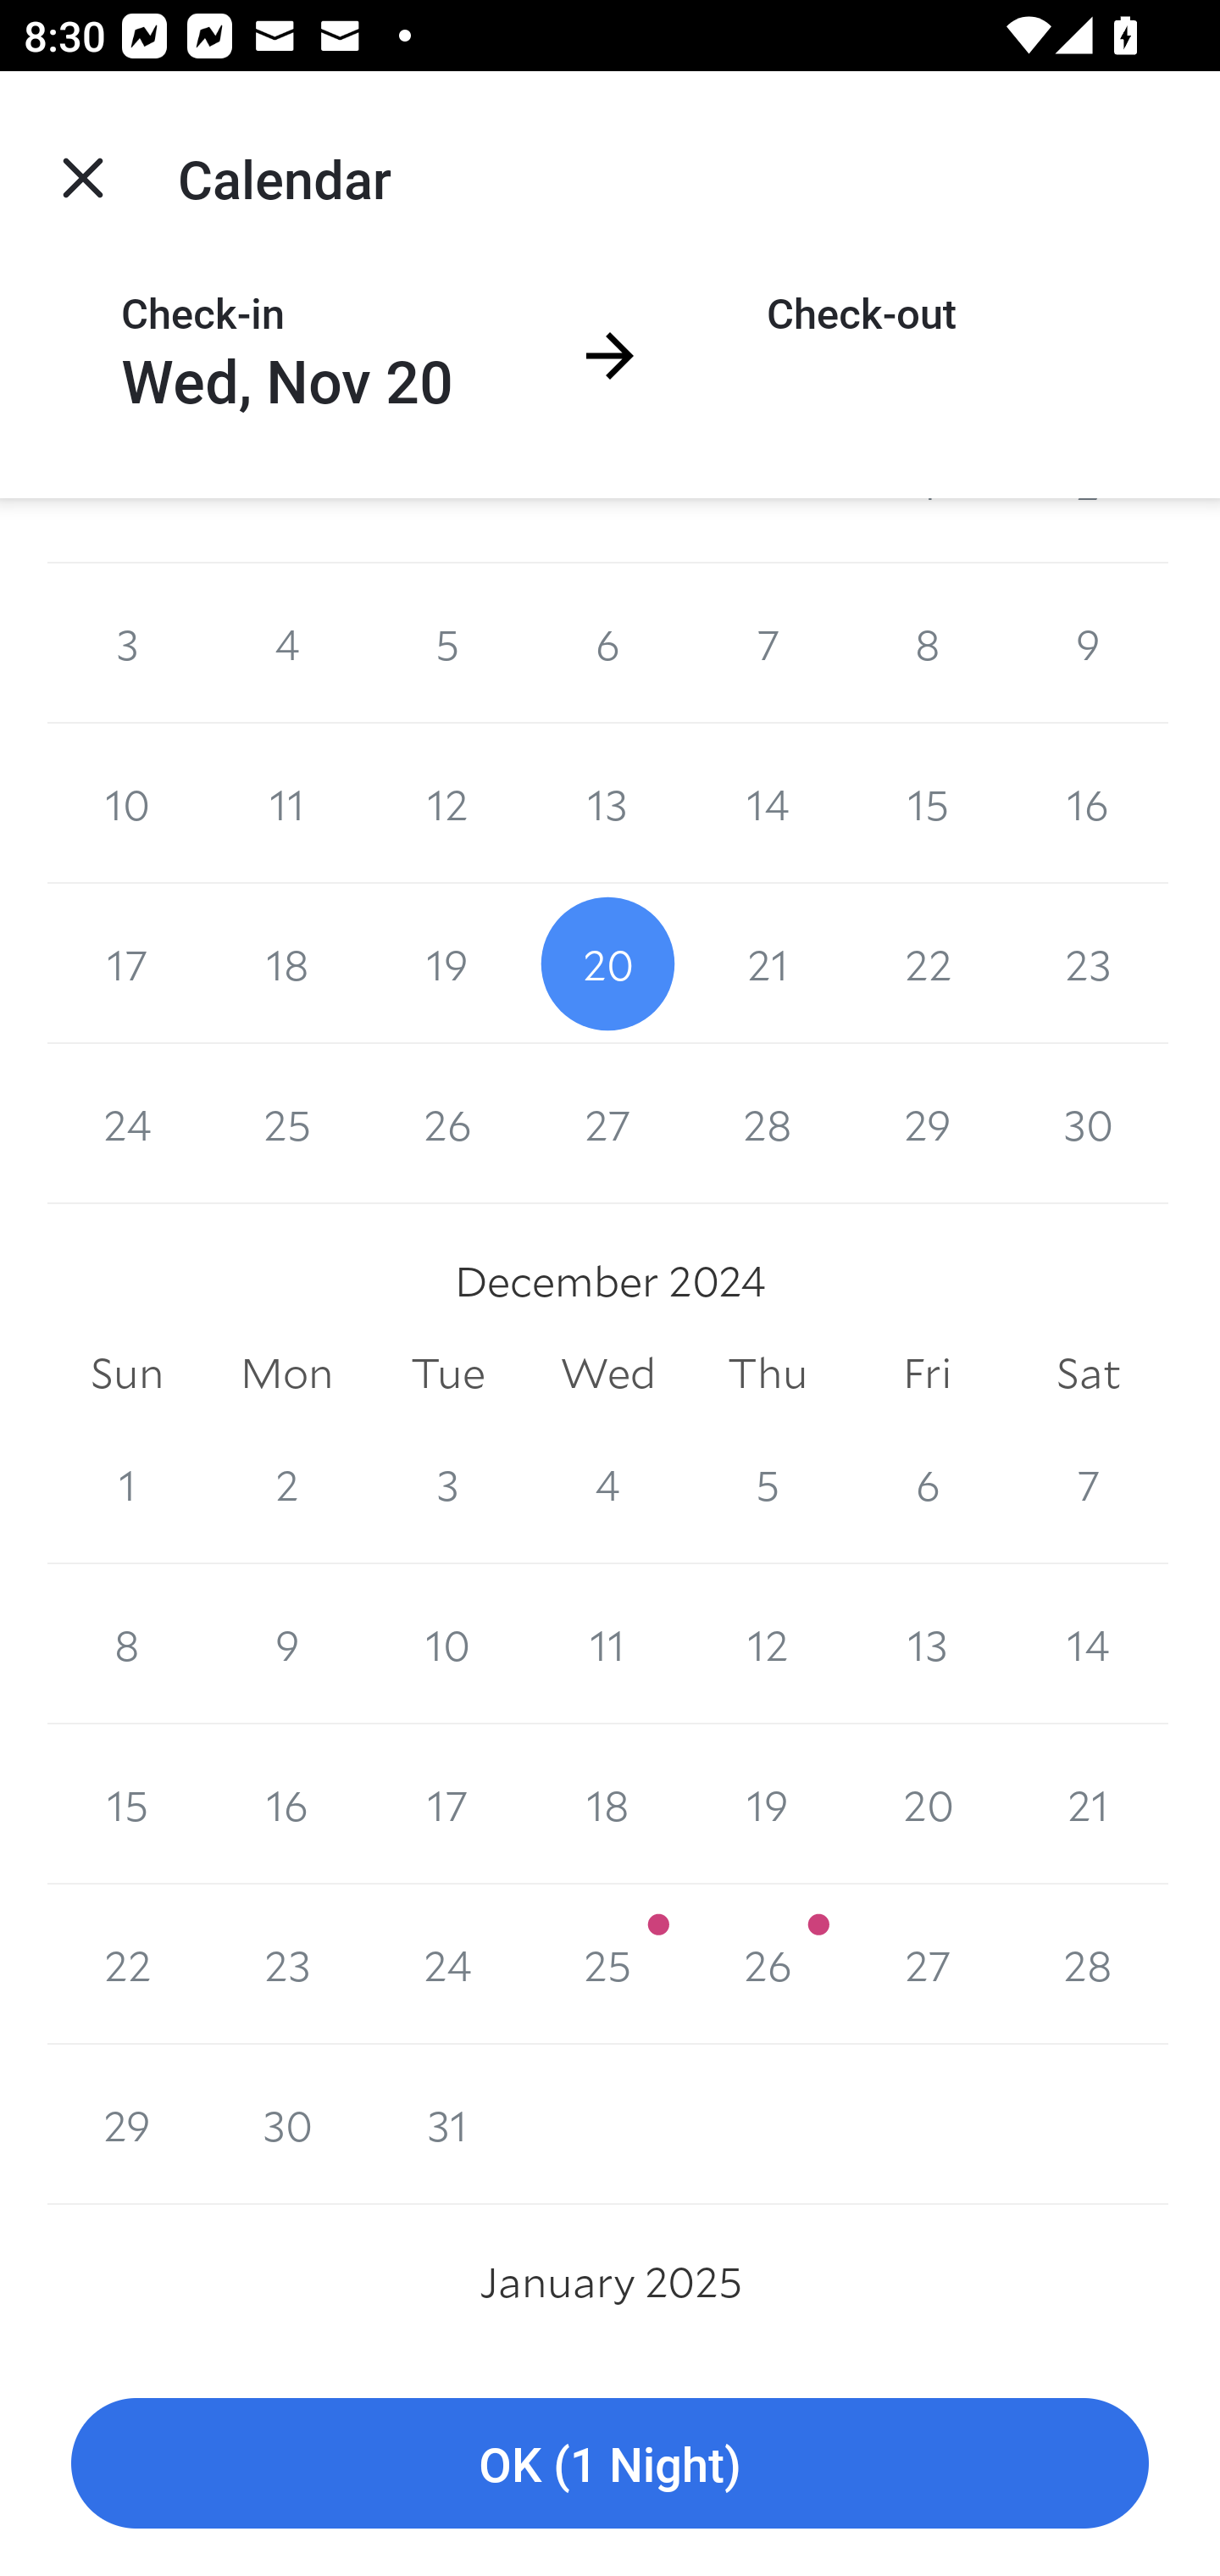 This screenshot has height=2576, width=1220. What do you see at coordinates (768, 1965) in the screenshot?
I see `26 26 December 2024` at bounding box center [768, 1965].